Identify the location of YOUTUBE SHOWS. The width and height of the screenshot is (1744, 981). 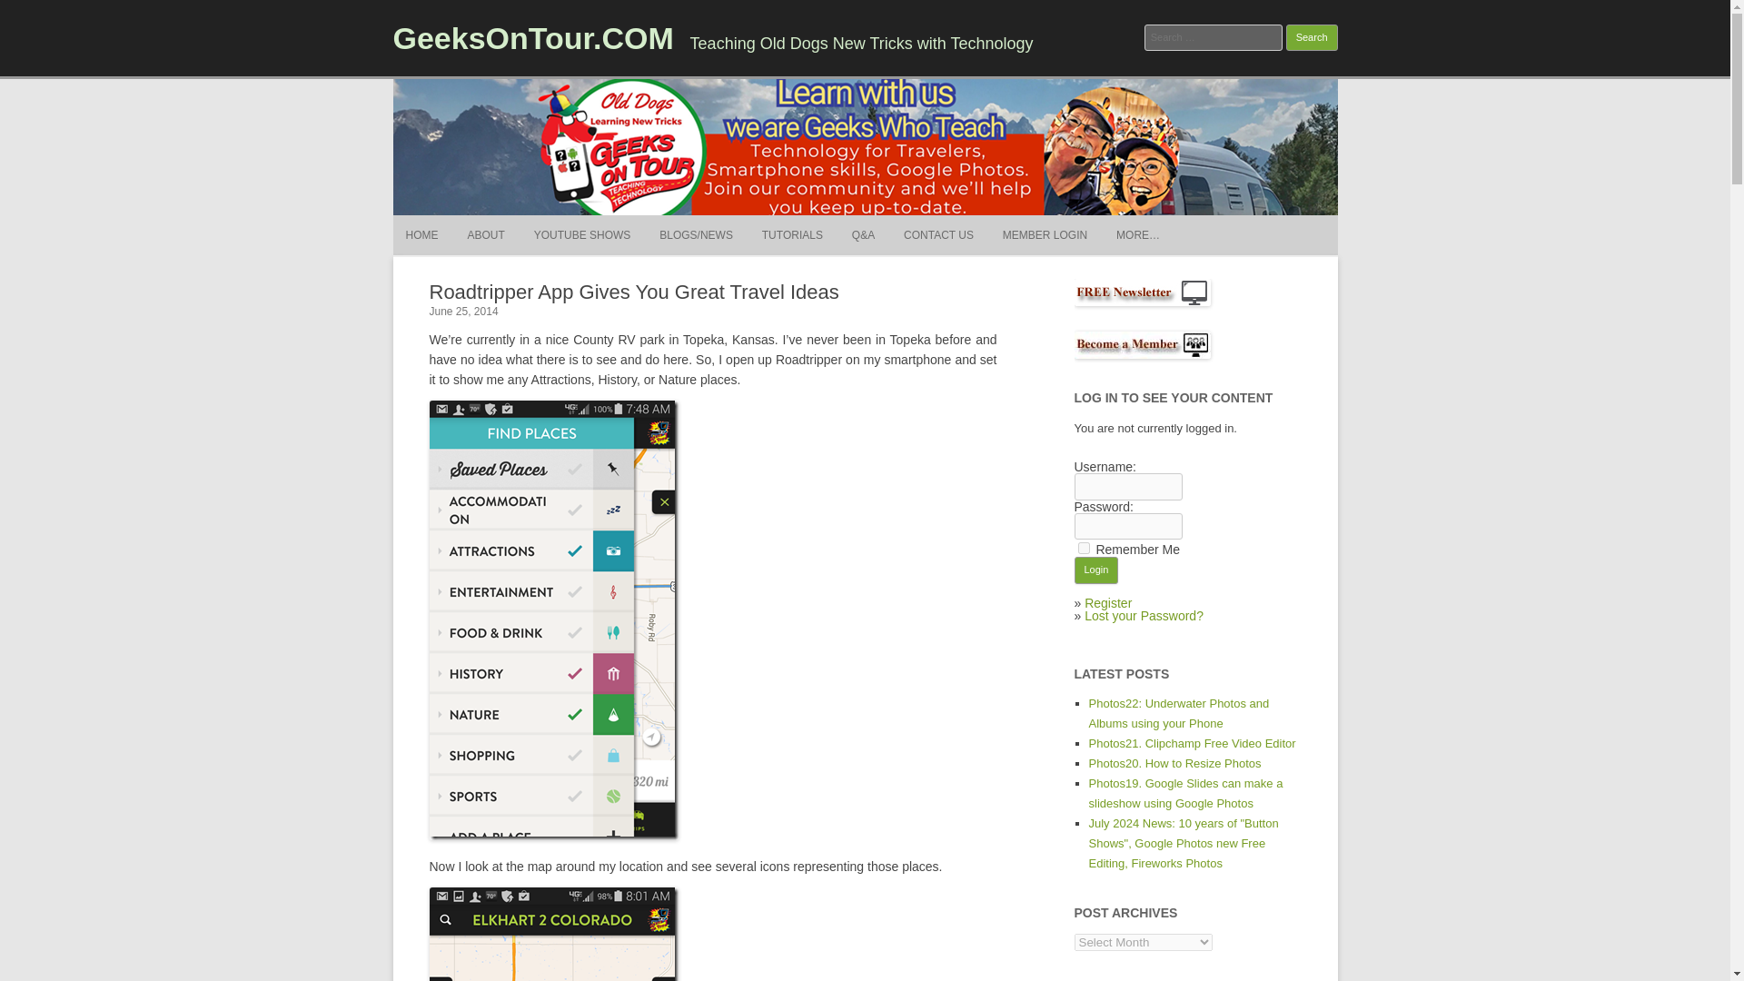
(582, 234).